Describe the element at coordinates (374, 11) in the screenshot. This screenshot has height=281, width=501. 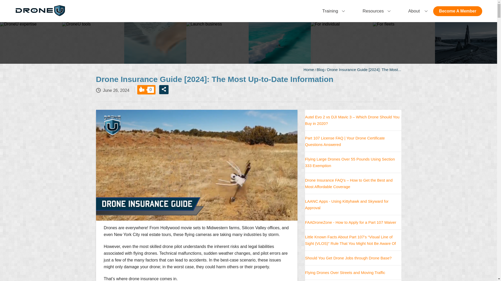
I see `Resources` at that location.